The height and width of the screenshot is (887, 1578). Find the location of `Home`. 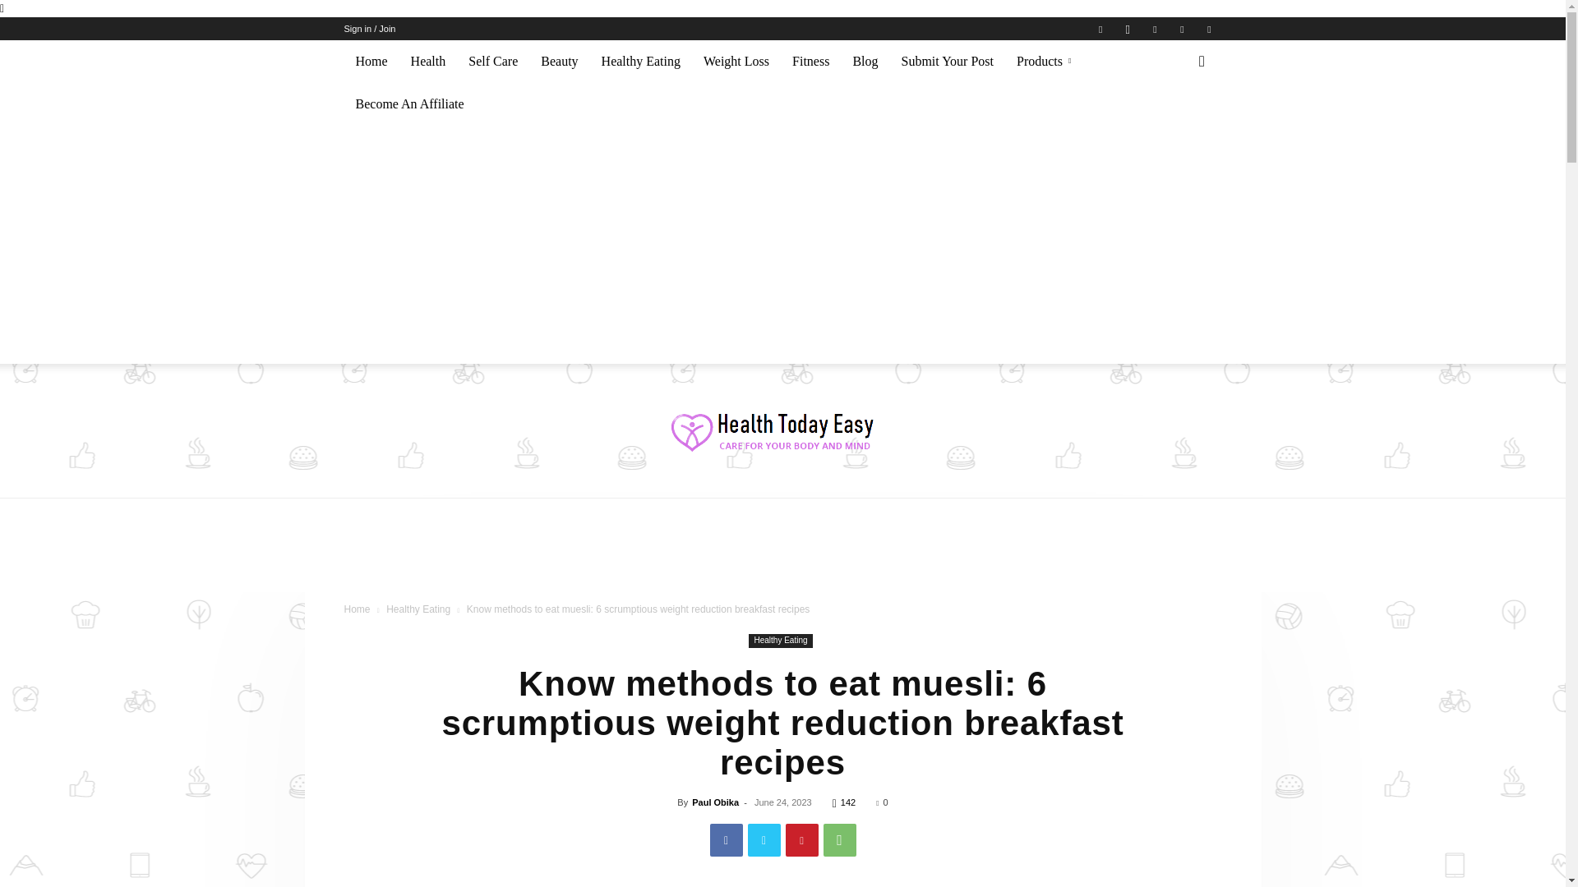

Home is located at coordinates (371, 61).